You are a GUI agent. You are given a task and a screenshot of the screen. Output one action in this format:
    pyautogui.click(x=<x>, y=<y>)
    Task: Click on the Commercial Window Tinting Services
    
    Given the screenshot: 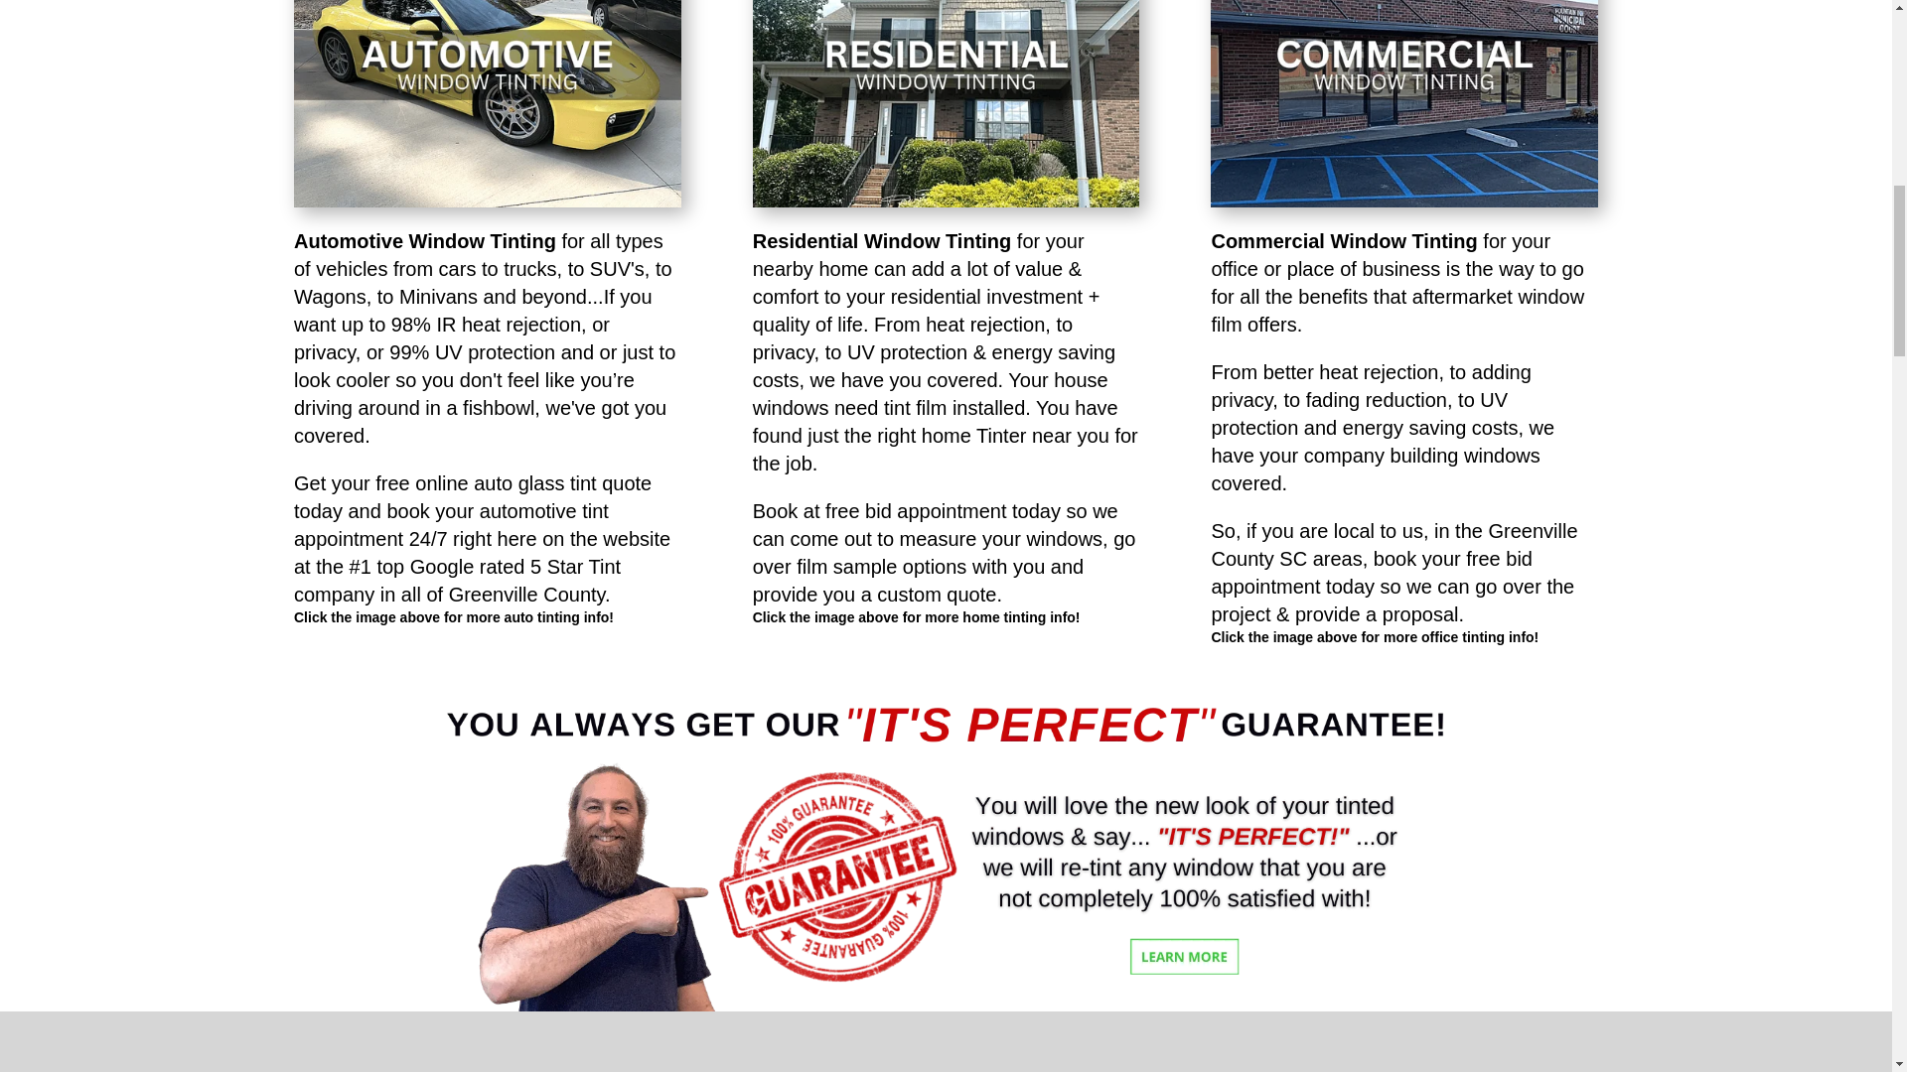 What is the action you would take?
    pyautogui.click(x=1404, y=103)
    